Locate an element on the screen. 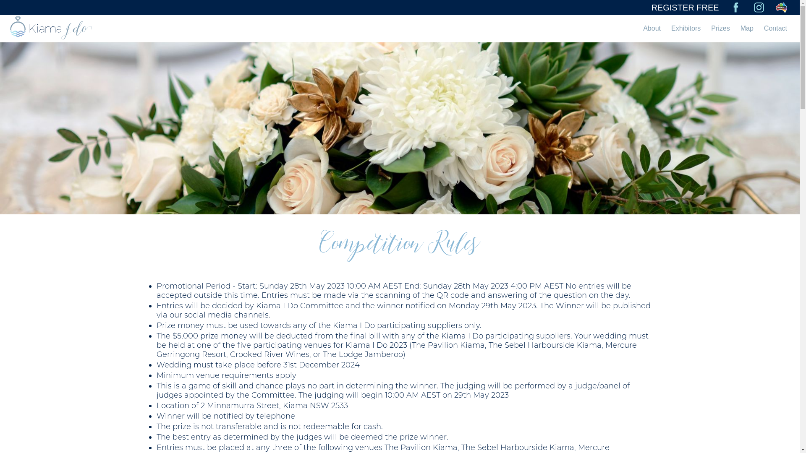  Prizes is located at coordinates (720, 29).